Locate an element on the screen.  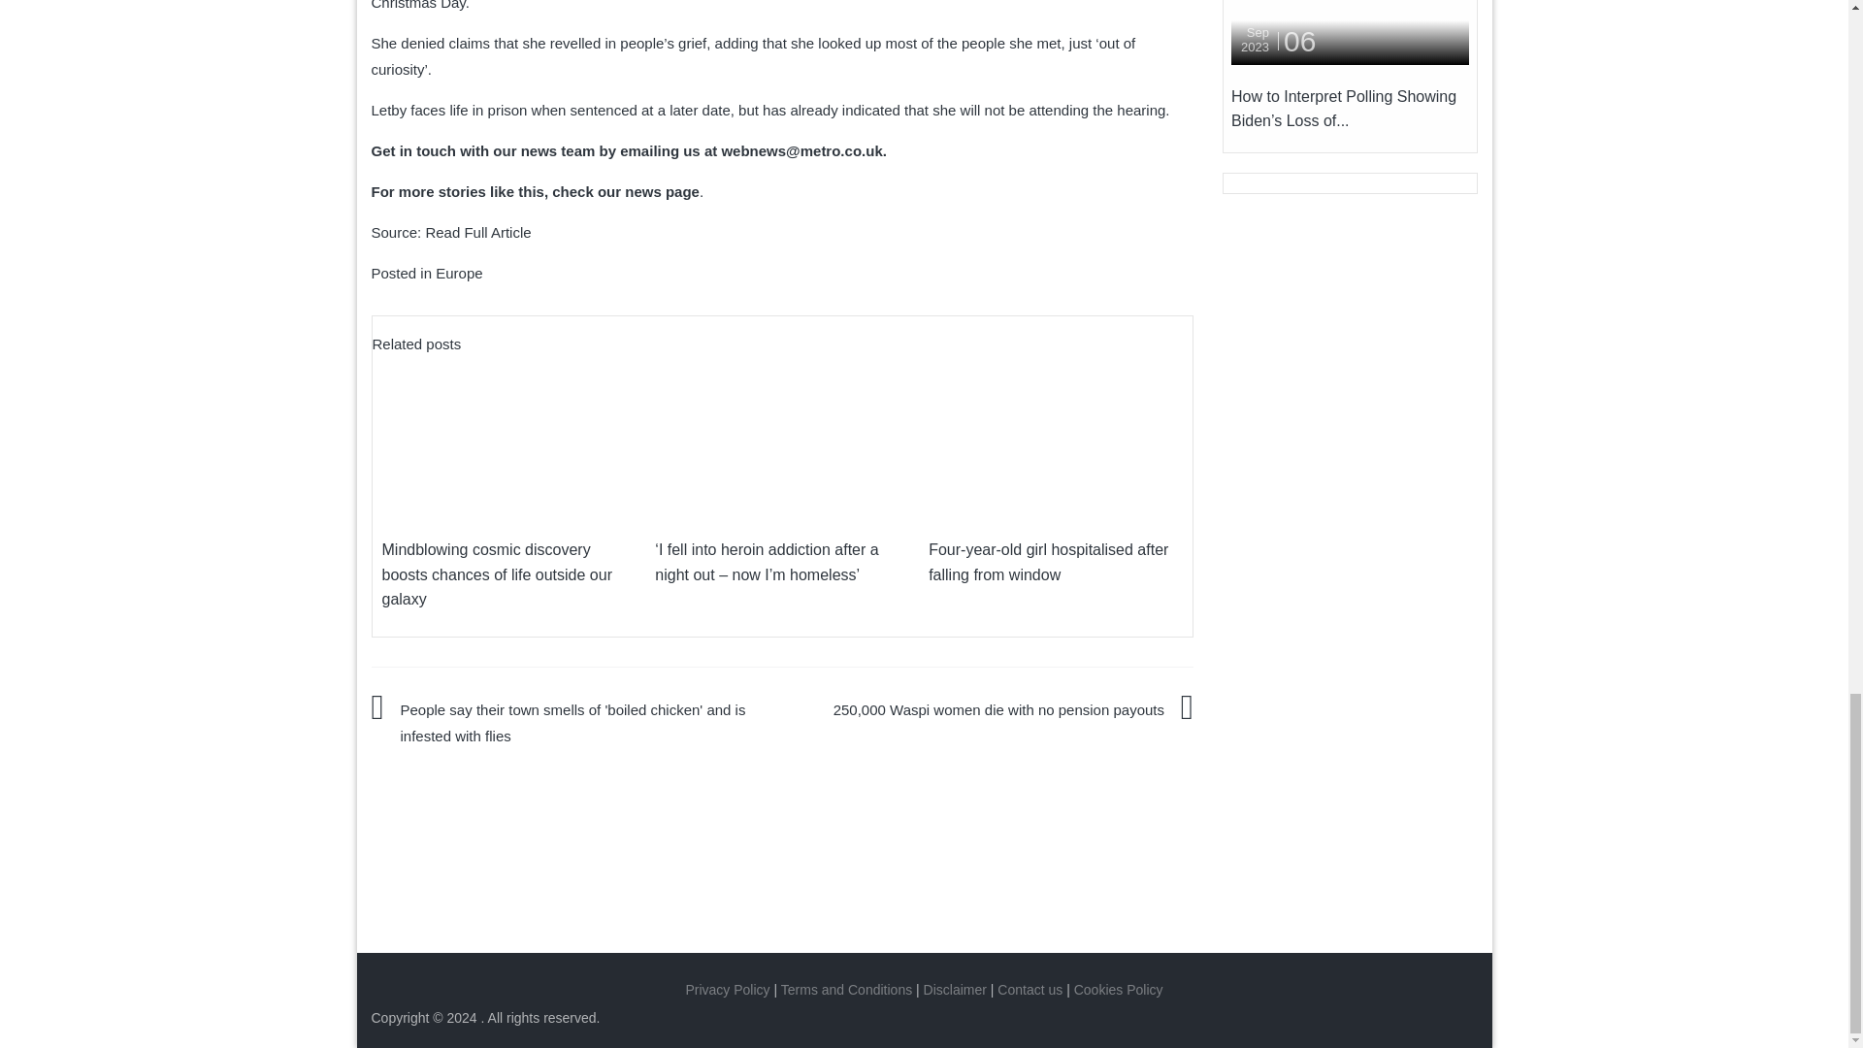
Four-year-old girl hospitalised after falling from window is located at coordinates (1056, 435).